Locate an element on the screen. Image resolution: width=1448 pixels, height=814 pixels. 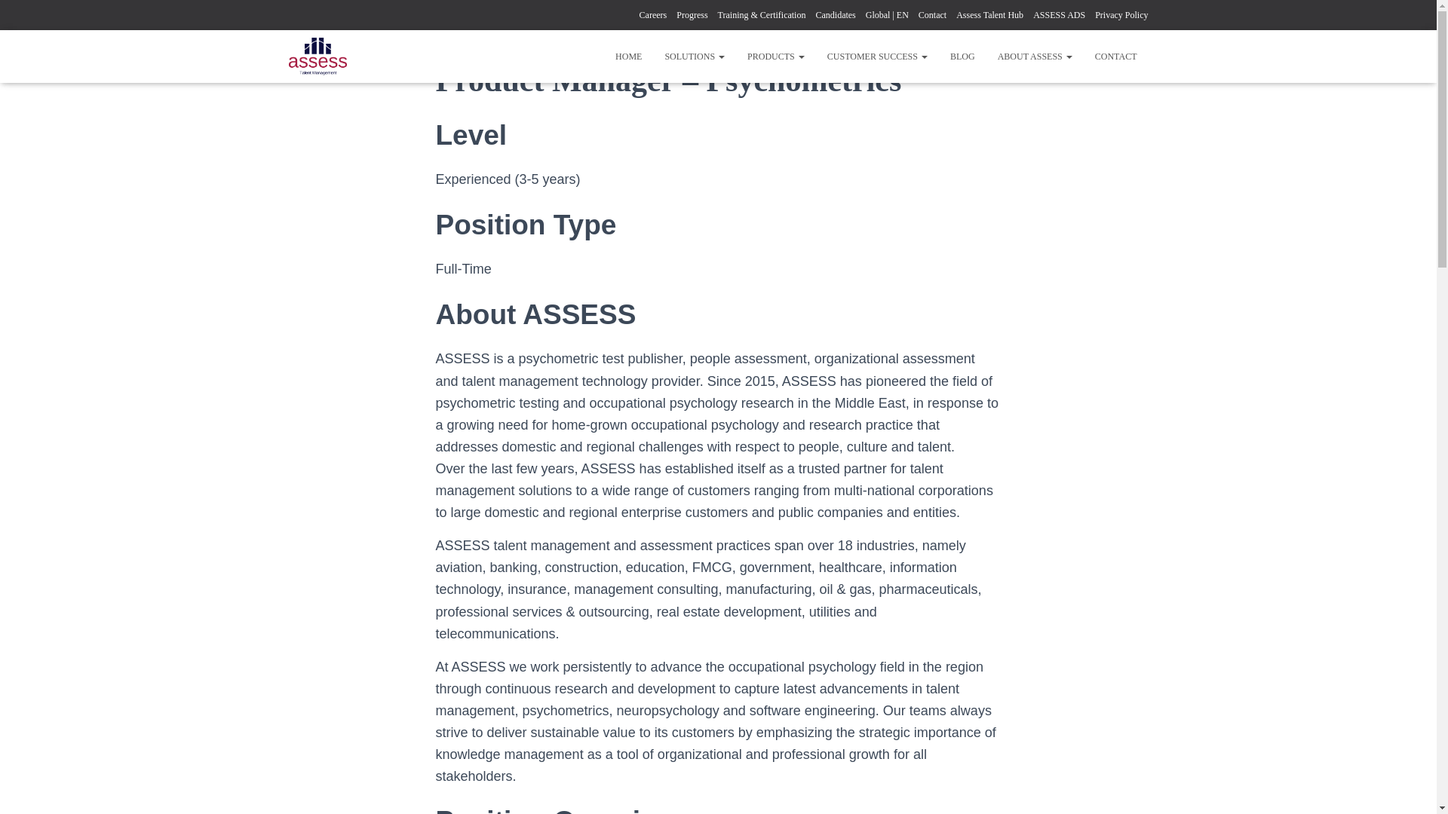
Assess Talent Hub is located at coordinates (989, 15).